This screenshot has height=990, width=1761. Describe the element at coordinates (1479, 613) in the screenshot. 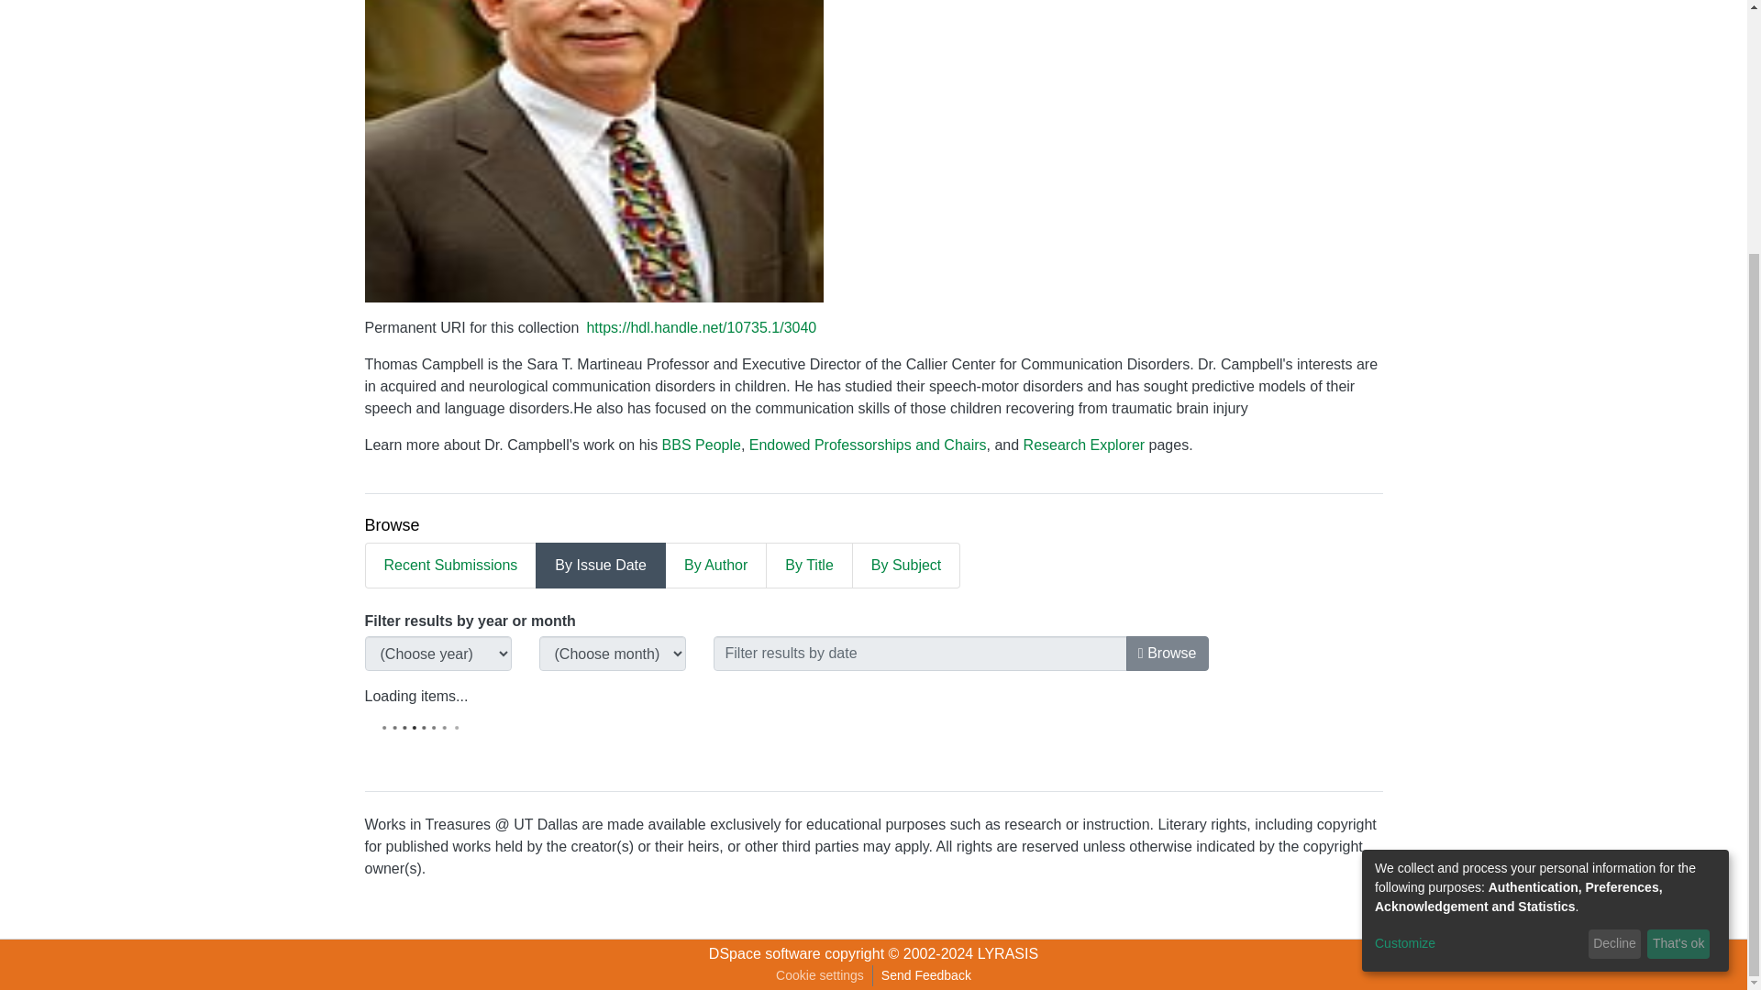

I see `Customize` at that location.